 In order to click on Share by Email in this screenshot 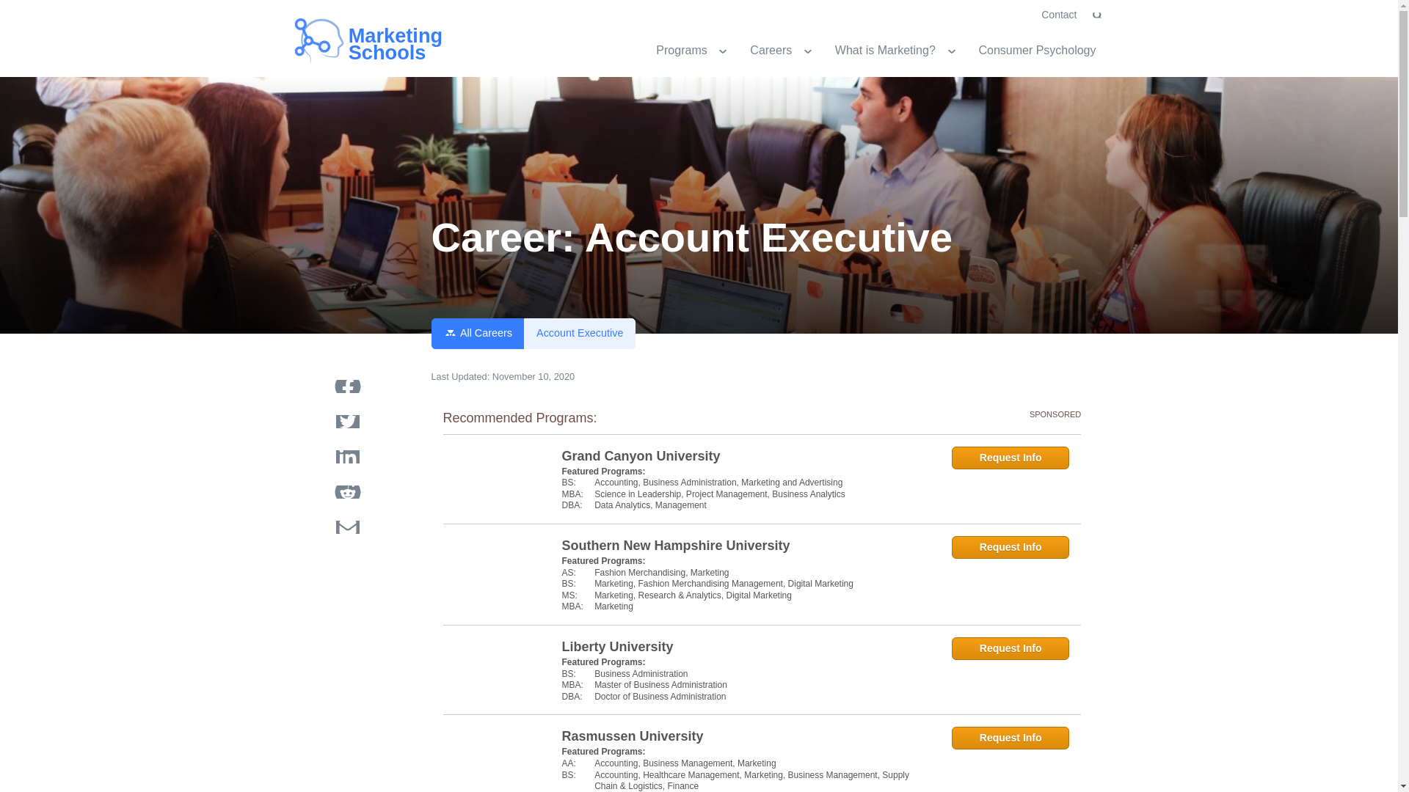, I will do `click(698, 50)`.